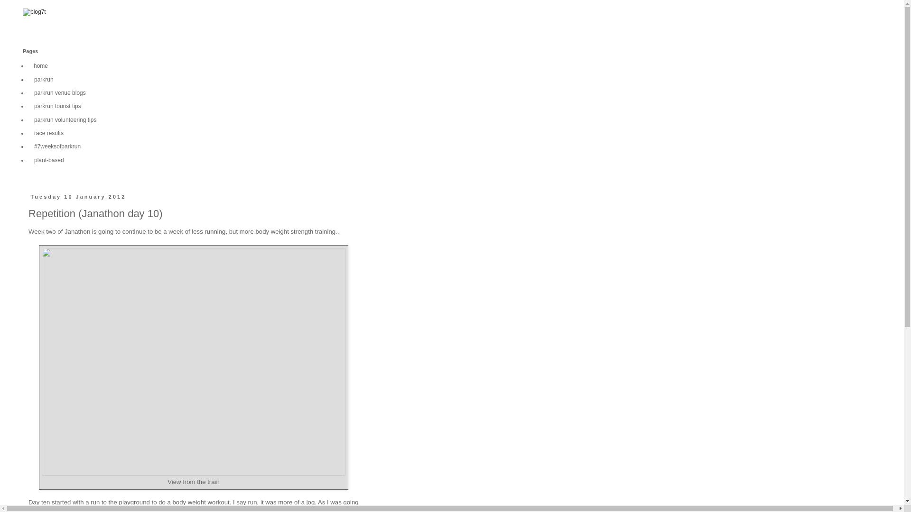 Image resolution: width=911 pixels, height=512 pixels. I want to click on plant-based, so click(49, 160).